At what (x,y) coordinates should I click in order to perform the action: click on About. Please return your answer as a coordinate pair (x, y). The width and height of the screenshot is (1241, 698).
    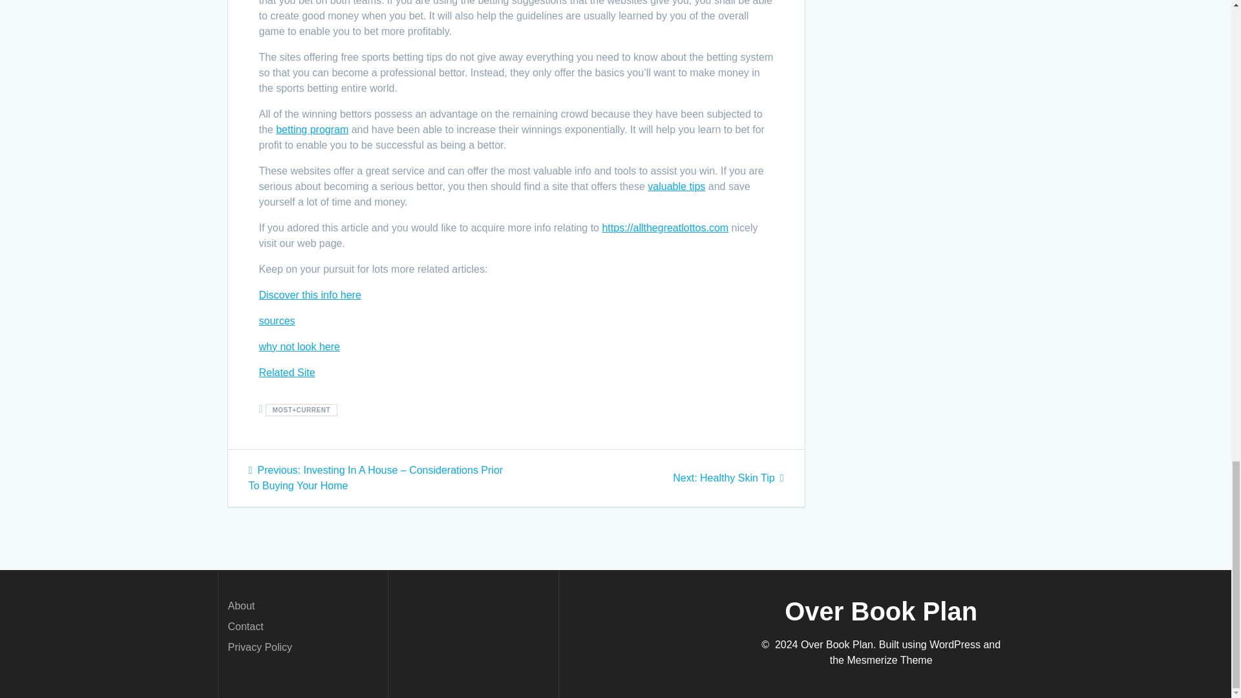
    Looking at the image, I should click on (240, 606).